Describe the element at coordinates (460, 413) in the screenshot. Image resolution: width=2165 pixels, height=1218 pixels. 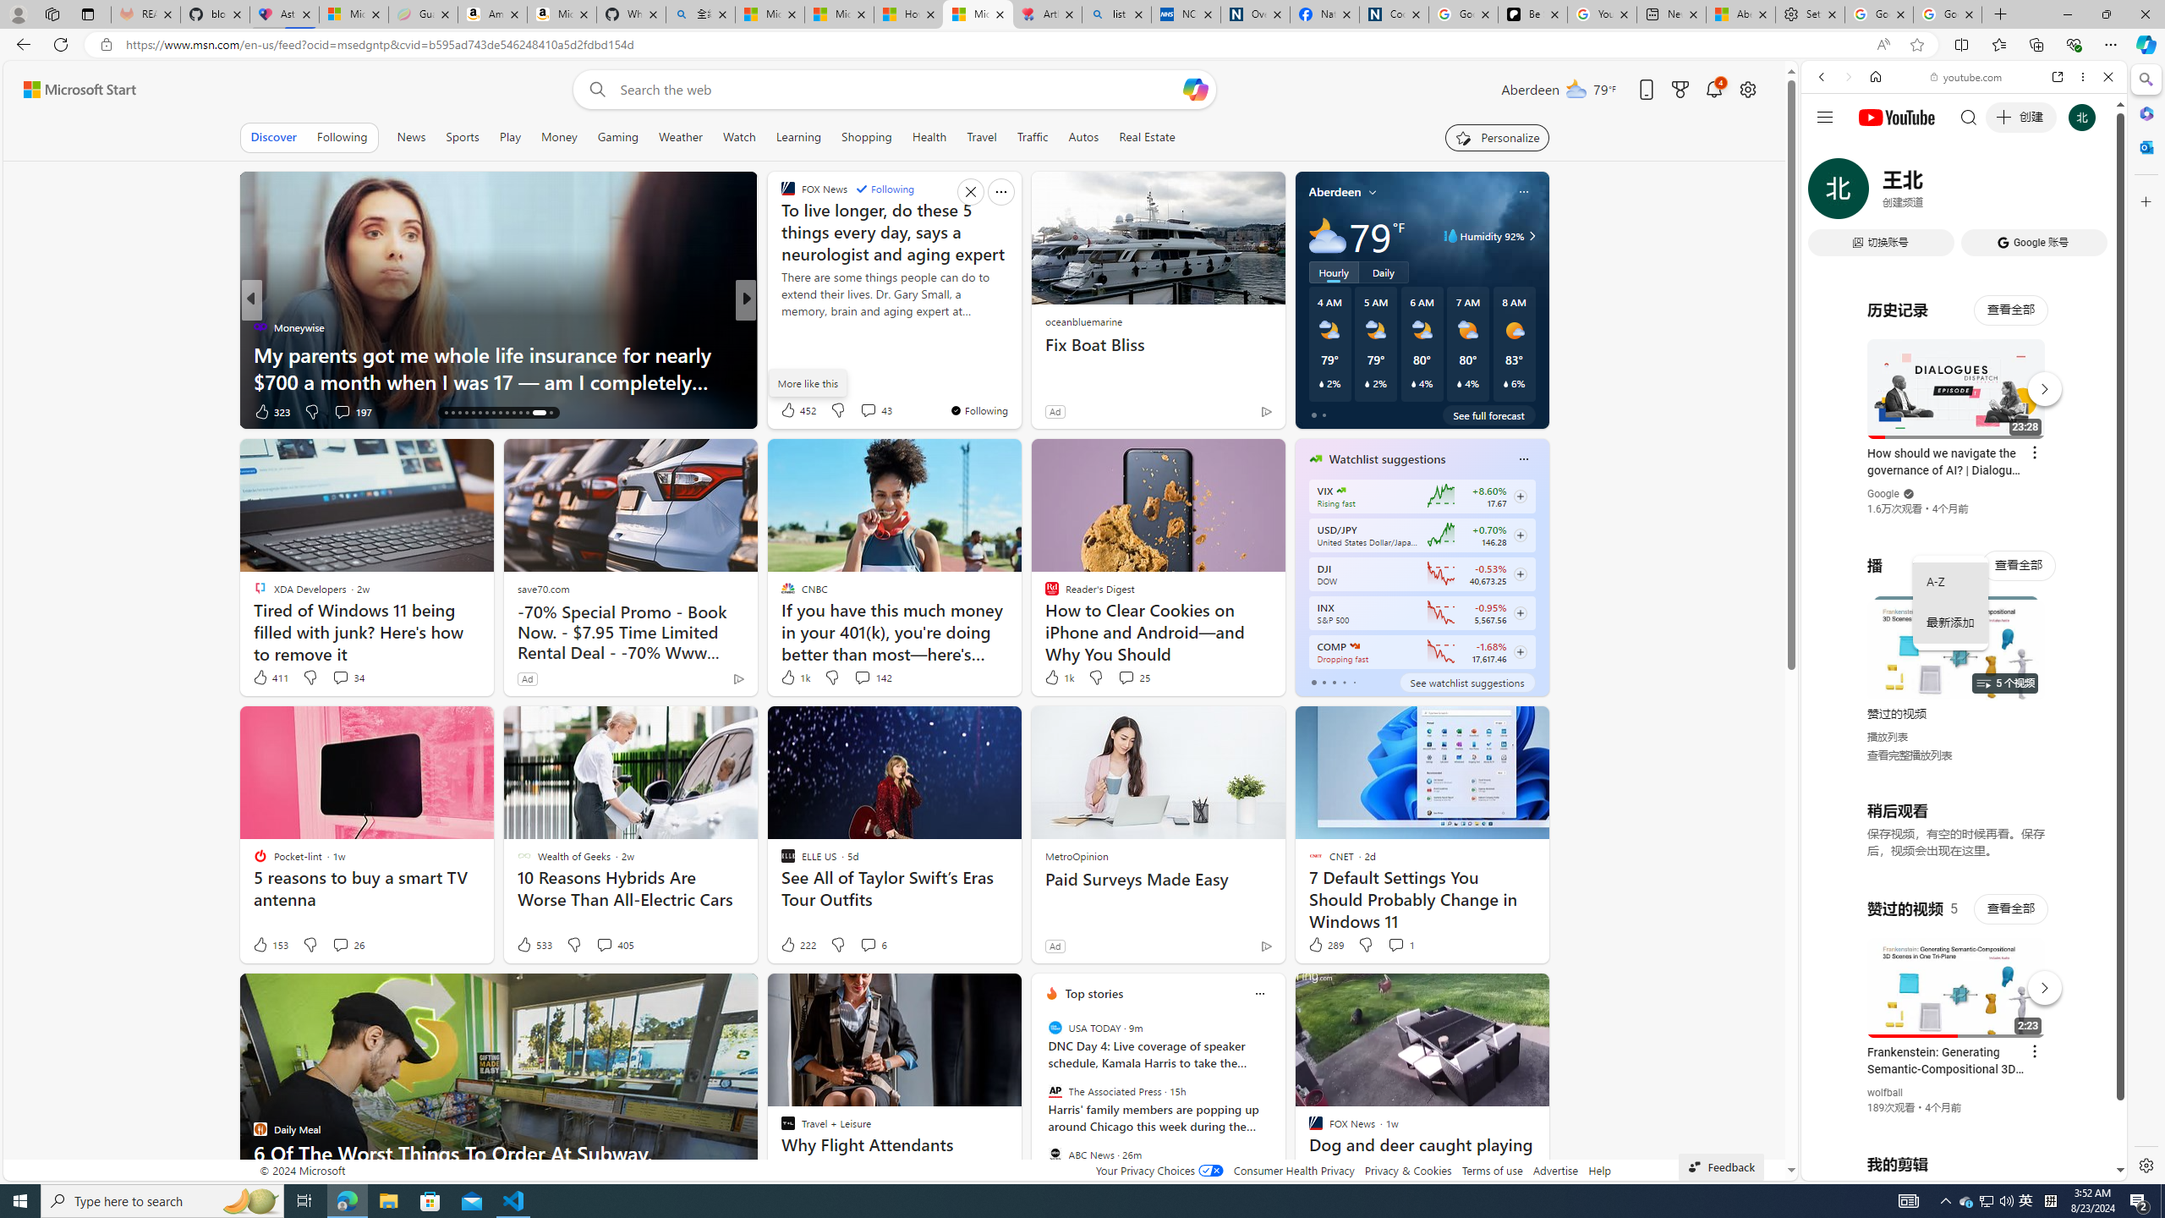
I see `AutomationID: tab-18` at that location.